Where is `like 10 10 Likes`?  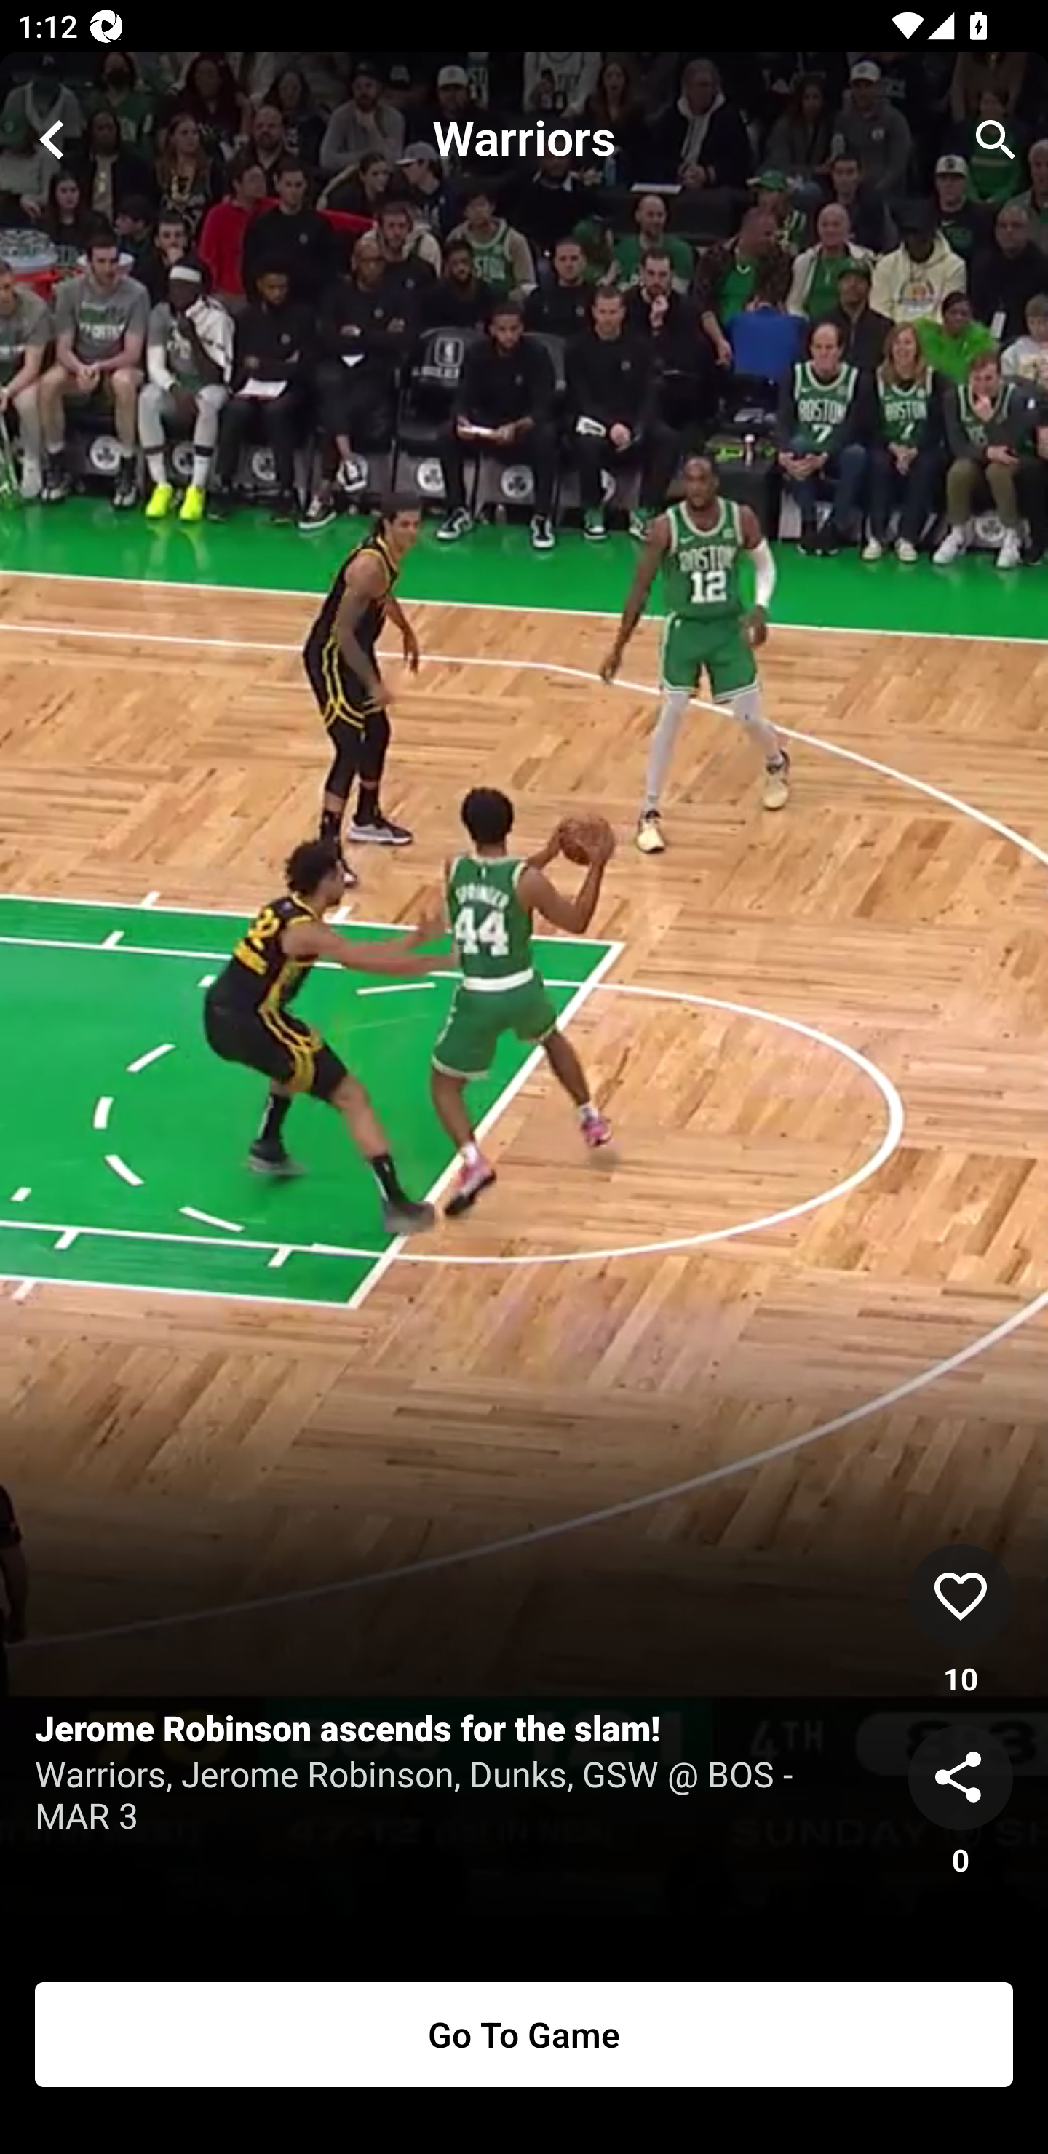 like 10 10 Likes is located at coordinates (961, 1621).